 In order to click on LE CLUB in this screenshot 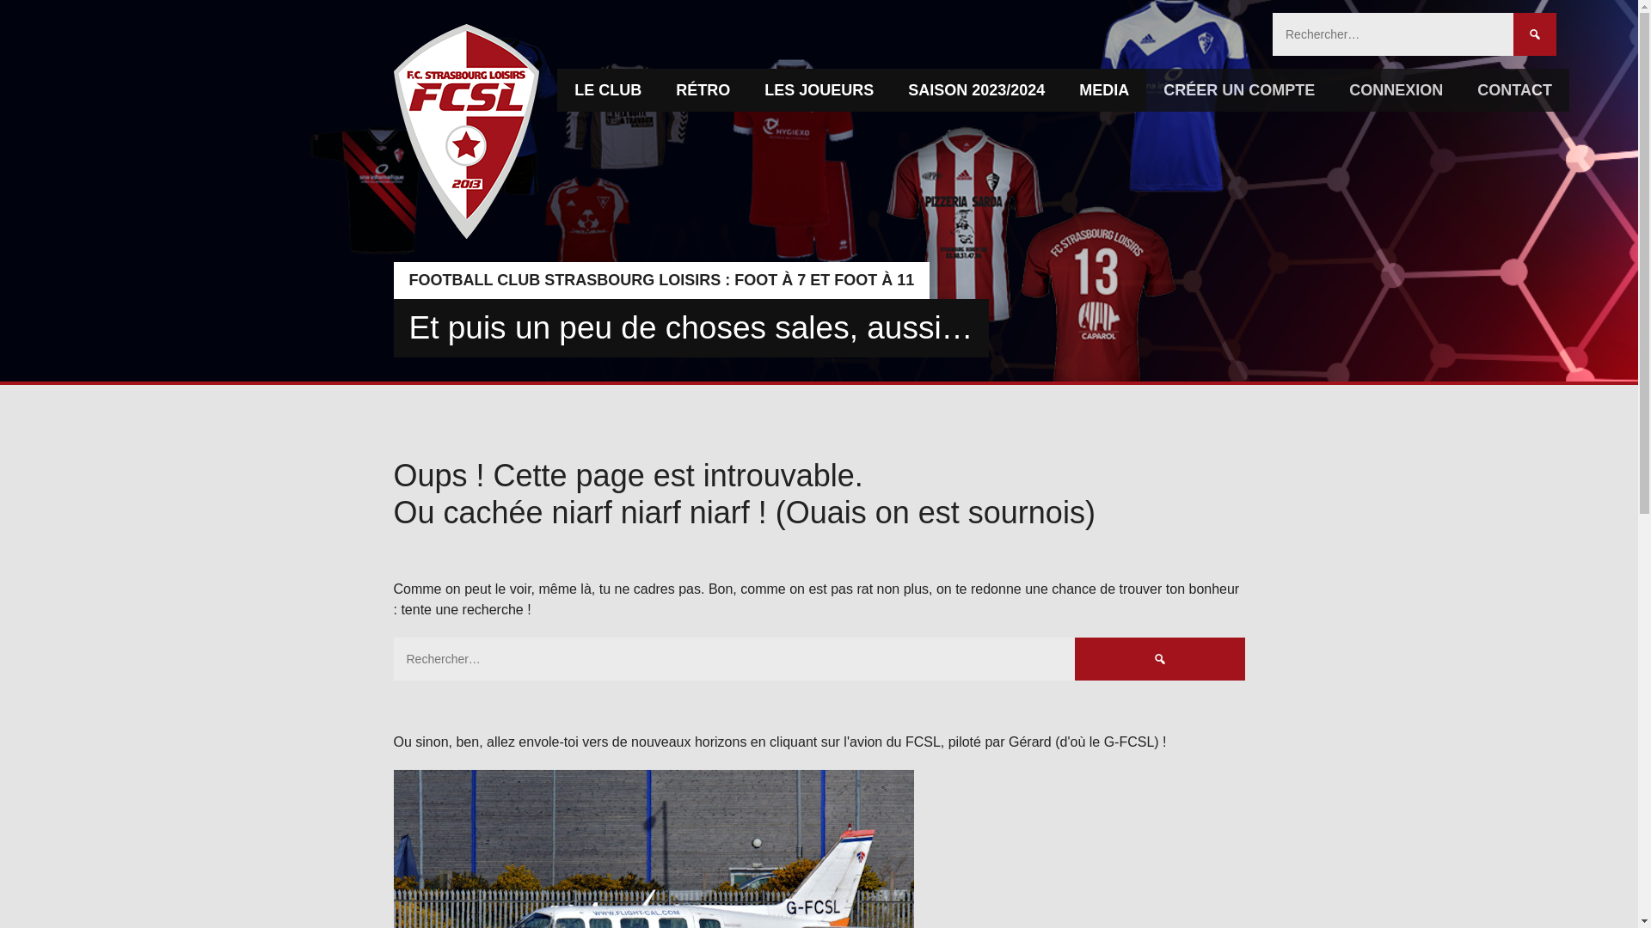, I will do `click(608, 89)`.